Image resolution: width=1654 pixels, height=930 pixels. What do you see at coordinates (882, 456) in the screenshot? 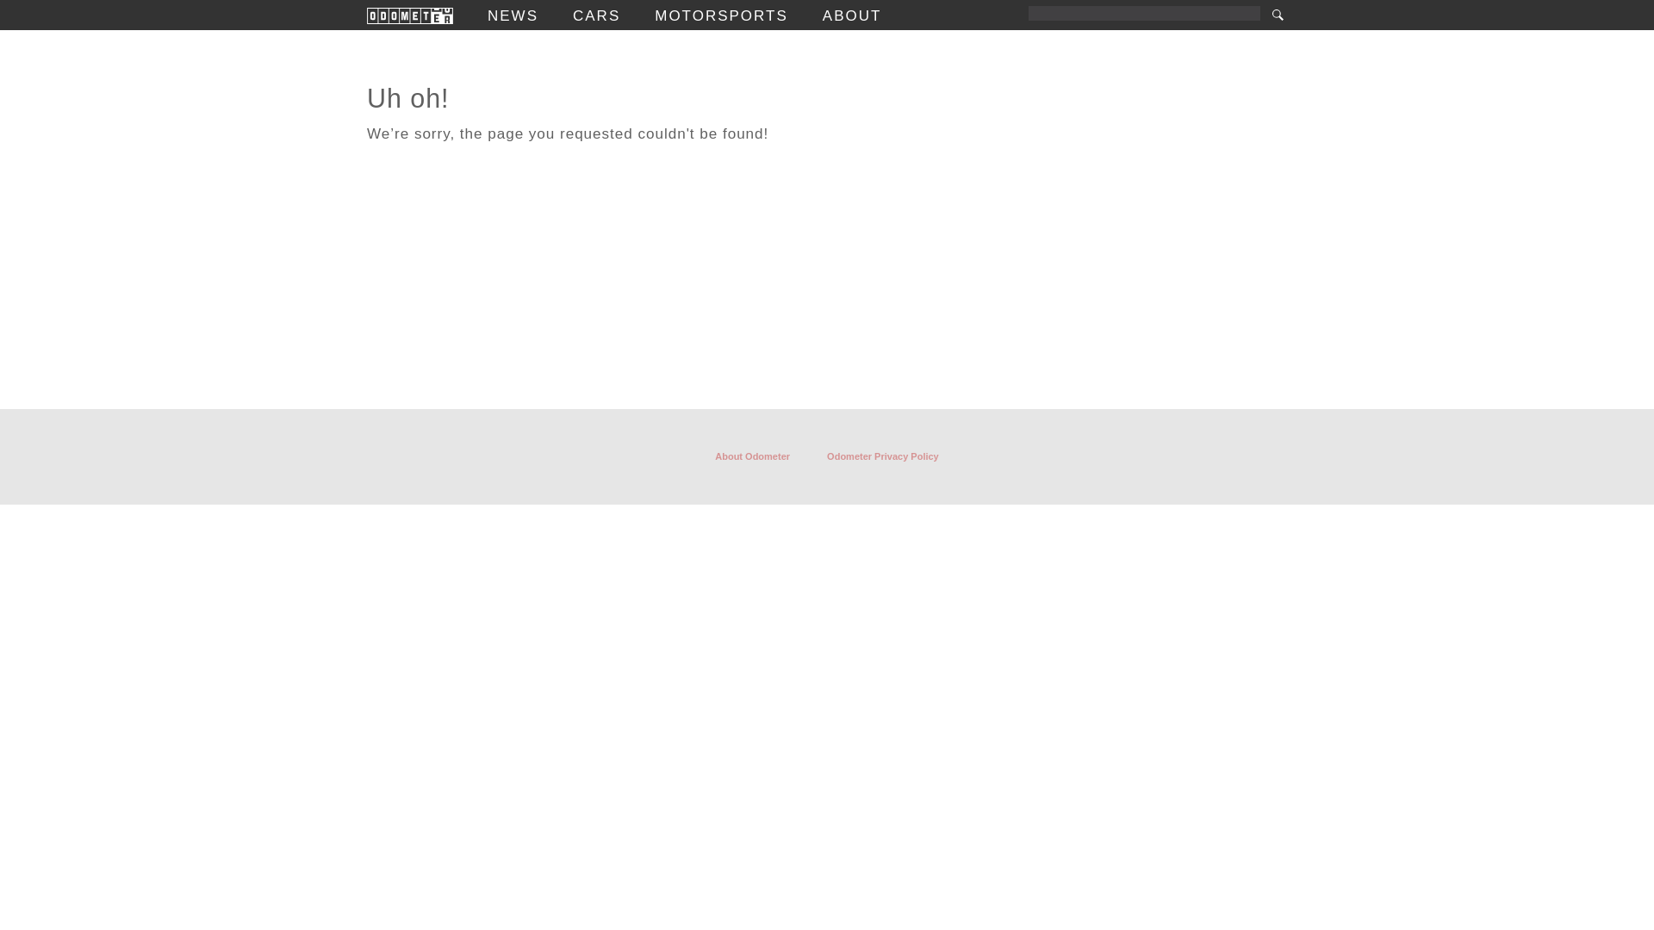
I see `Odometer Privacy Policy` at bounding box center [882, 456].